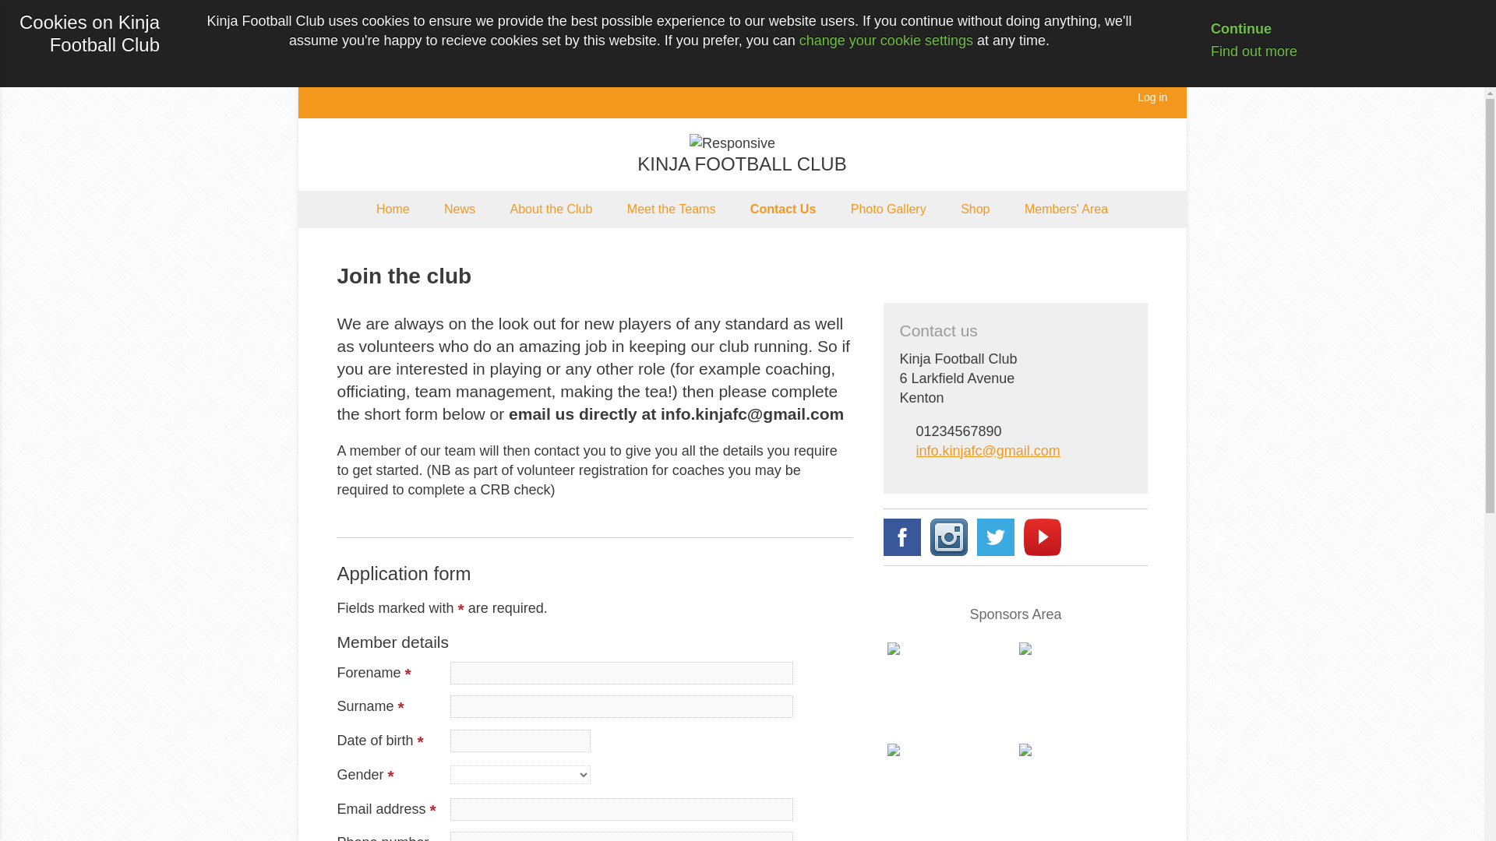  What do you see at coordinates (1241, 51) in the screenshot?
I see `Find out more` at bounding box center [1241, 51].